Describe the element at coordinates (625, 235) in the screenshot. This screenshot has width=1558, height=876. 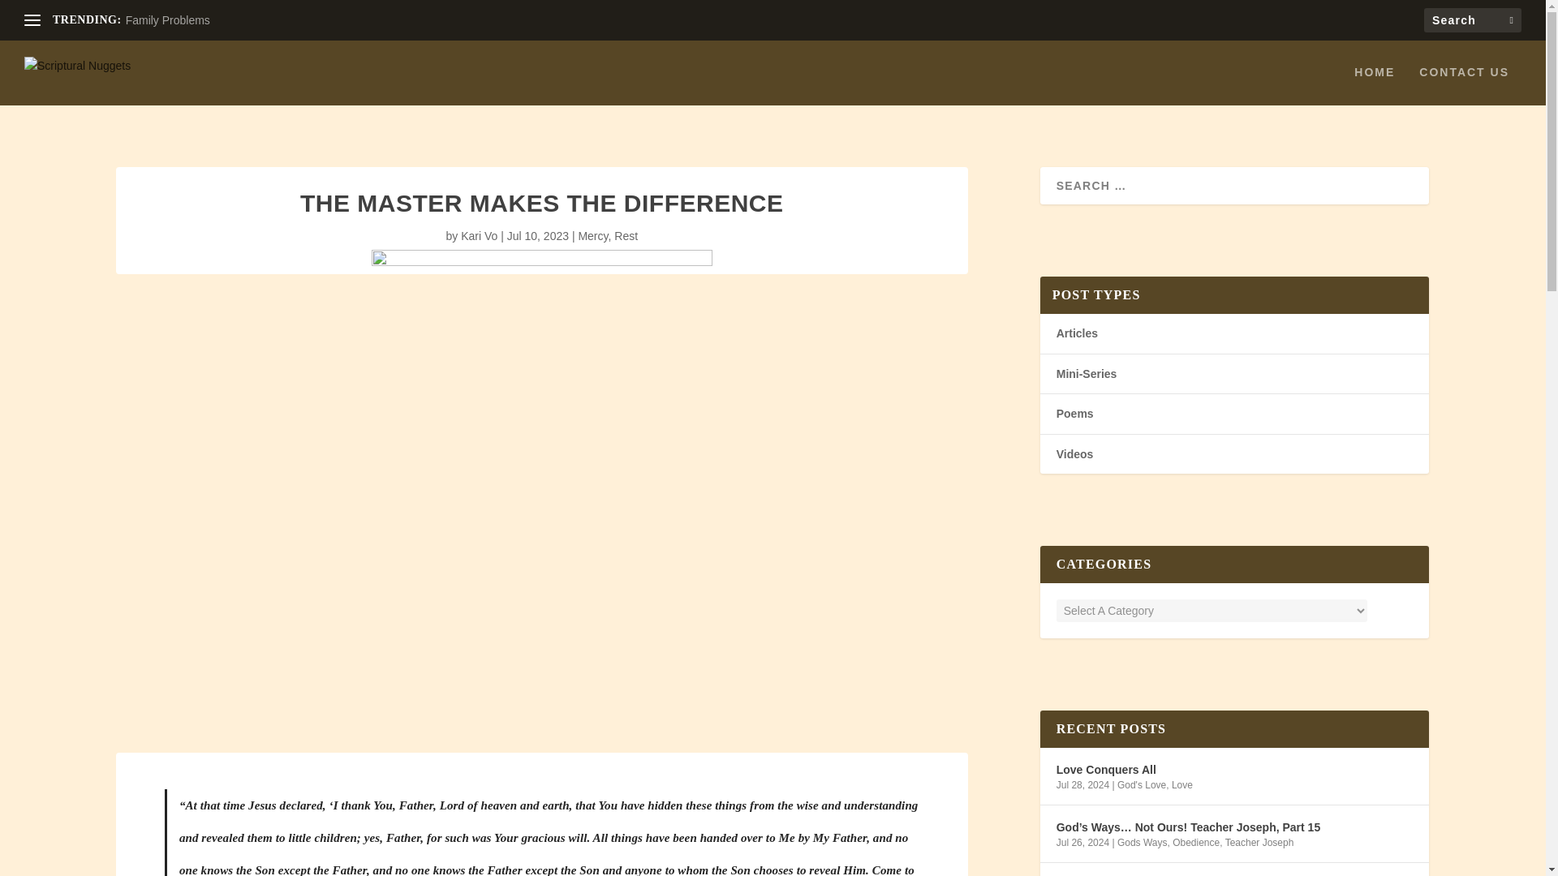
I see `Rest` at that location.